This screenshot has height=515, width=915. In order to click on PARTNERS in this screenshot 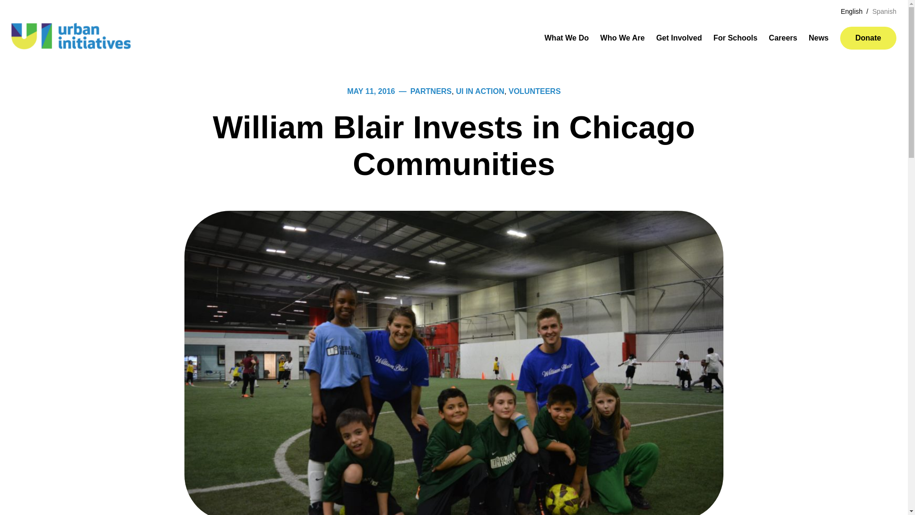, I will do `click(431, 91)`.